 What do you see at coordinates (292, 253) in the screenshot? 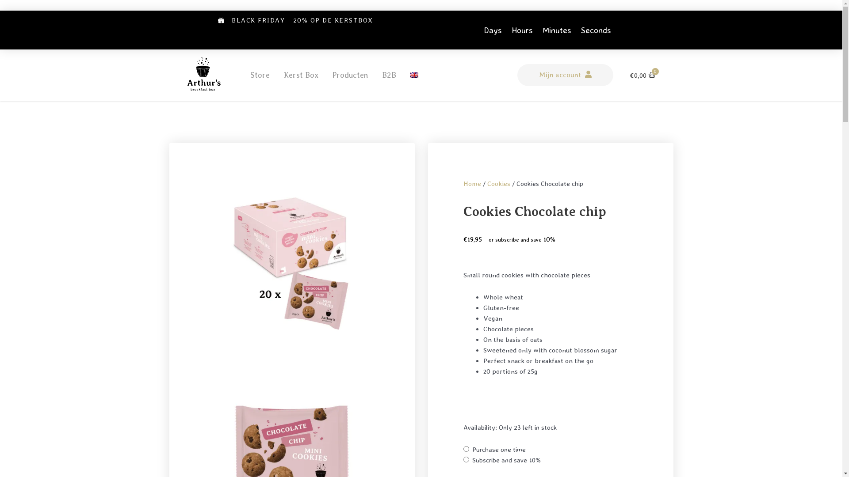
I see `chocolate chip cookies` at bounding box center [292, 253].